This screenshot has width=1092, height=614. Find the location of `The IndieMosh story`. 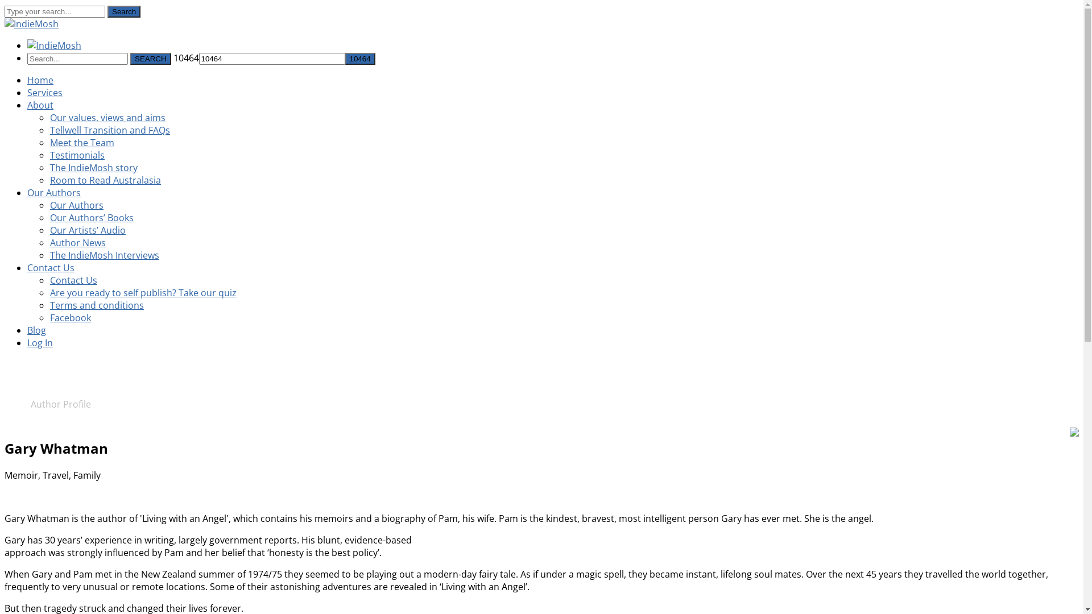

The IndieMosh story is located at coordinates (94, 168).